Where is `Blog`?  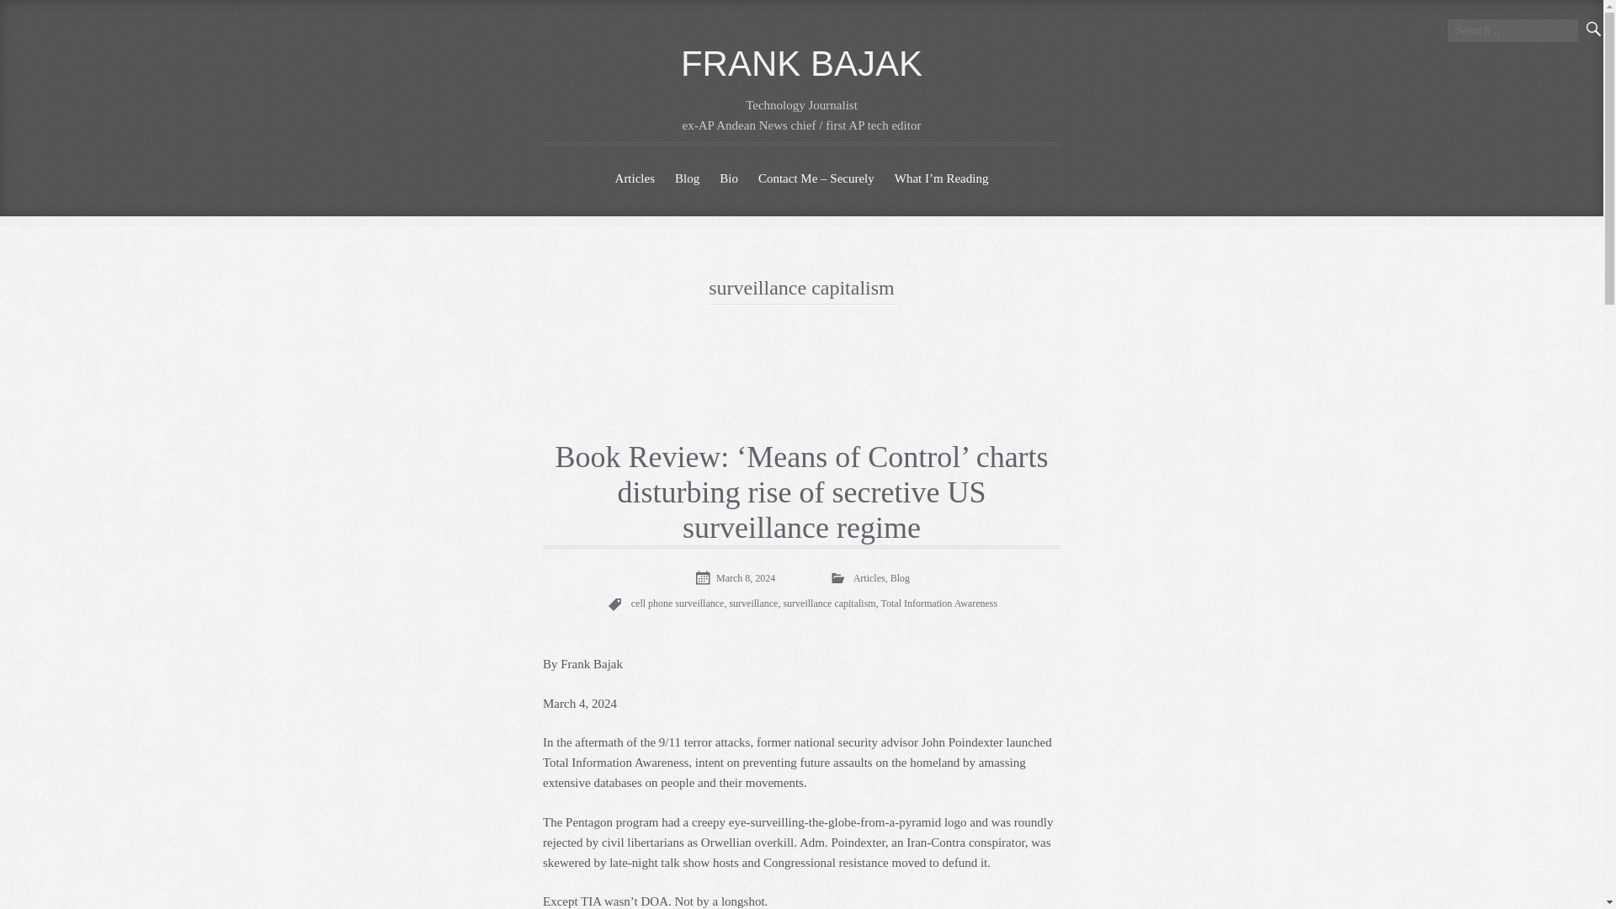 Blog is located at coordinates (899, 578).